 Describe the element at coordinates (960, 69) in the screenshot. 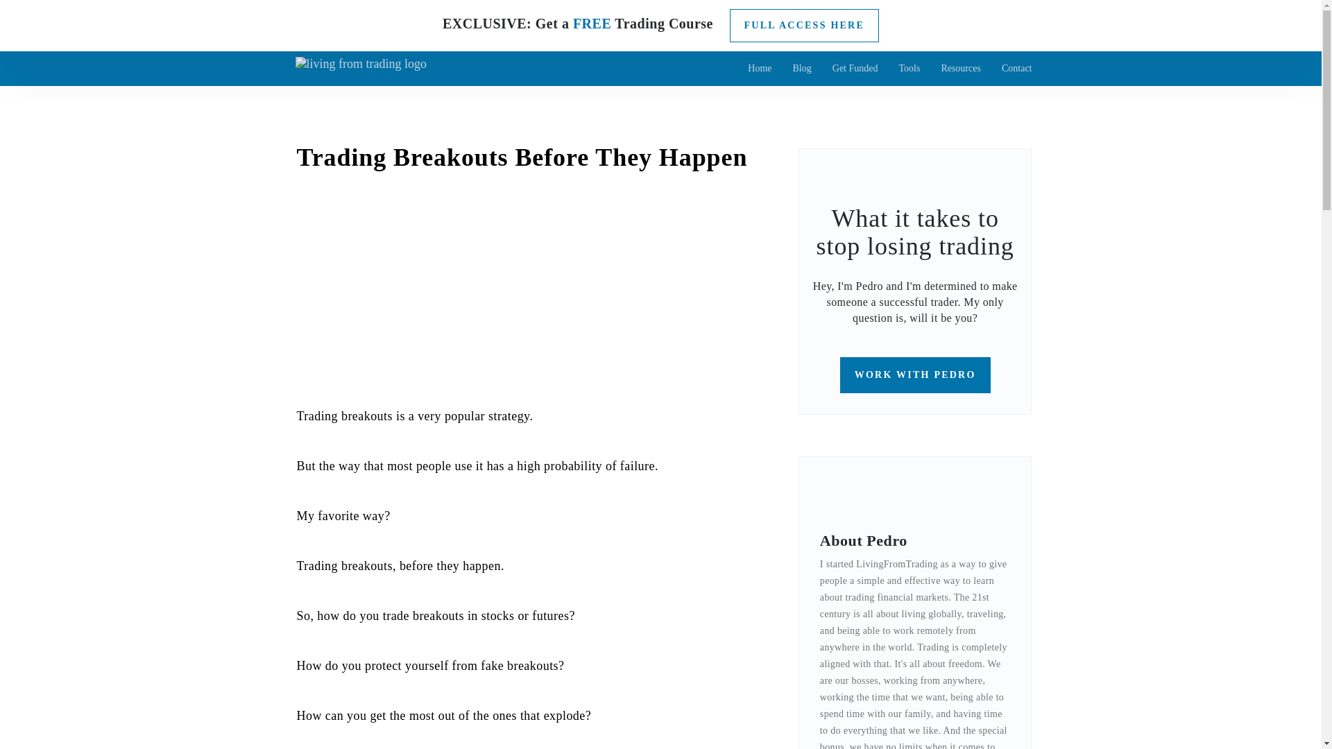

I see `Resources` at that location.